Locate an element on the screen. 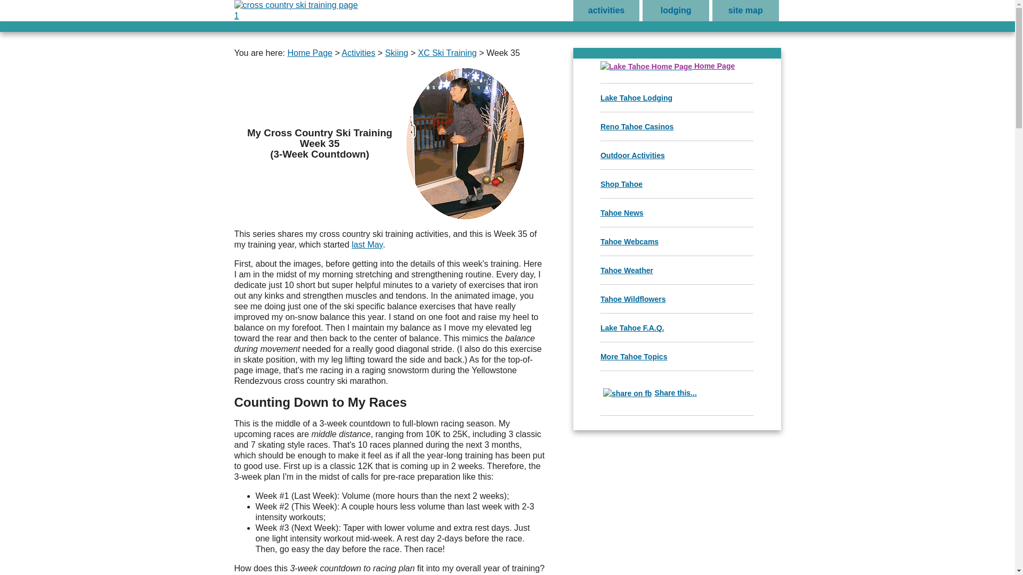 This screenshot has height=575, width=1023. site map is located at coordinates (745, 11).